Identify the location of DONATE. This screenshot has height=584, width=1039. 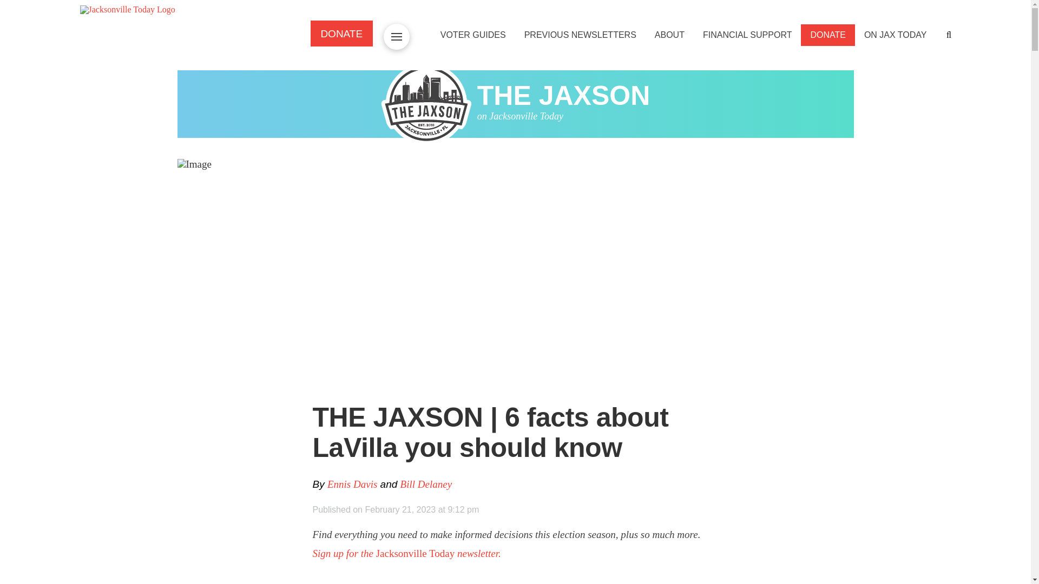
(342, 33).